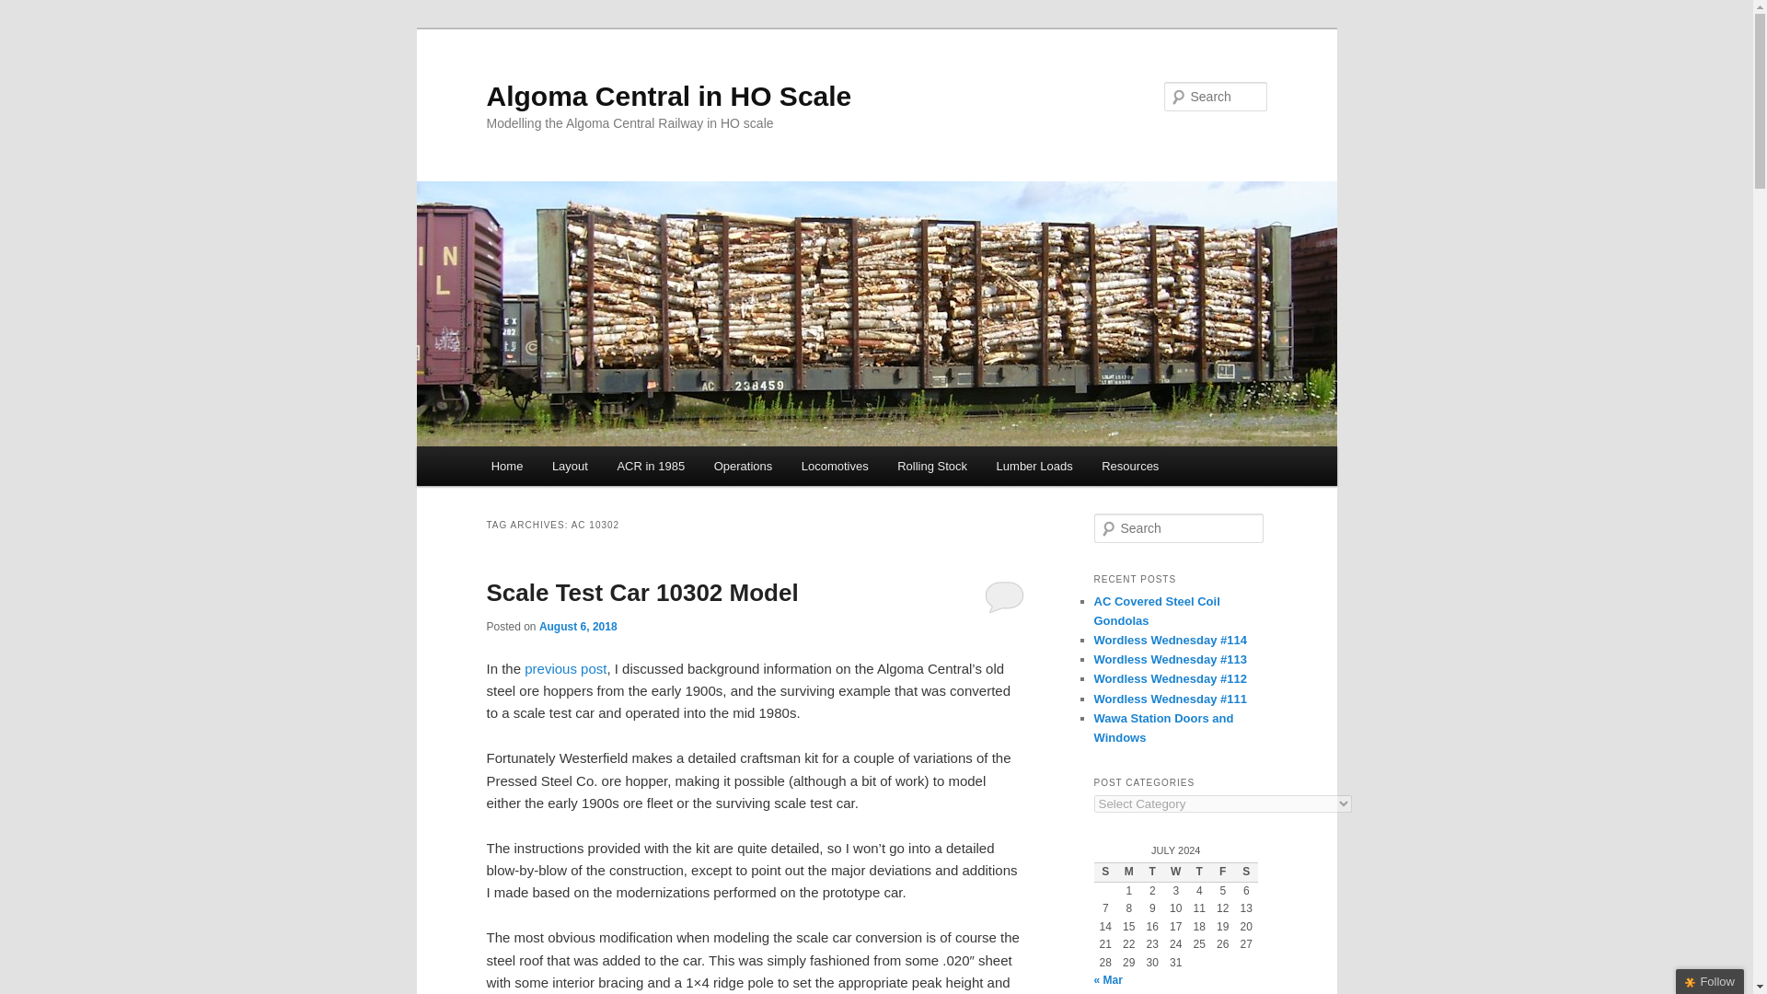  What do you see at coordinates (651, 466) in the screenshot?
I see `ACR in 1985` at bounding box center [651, 466].